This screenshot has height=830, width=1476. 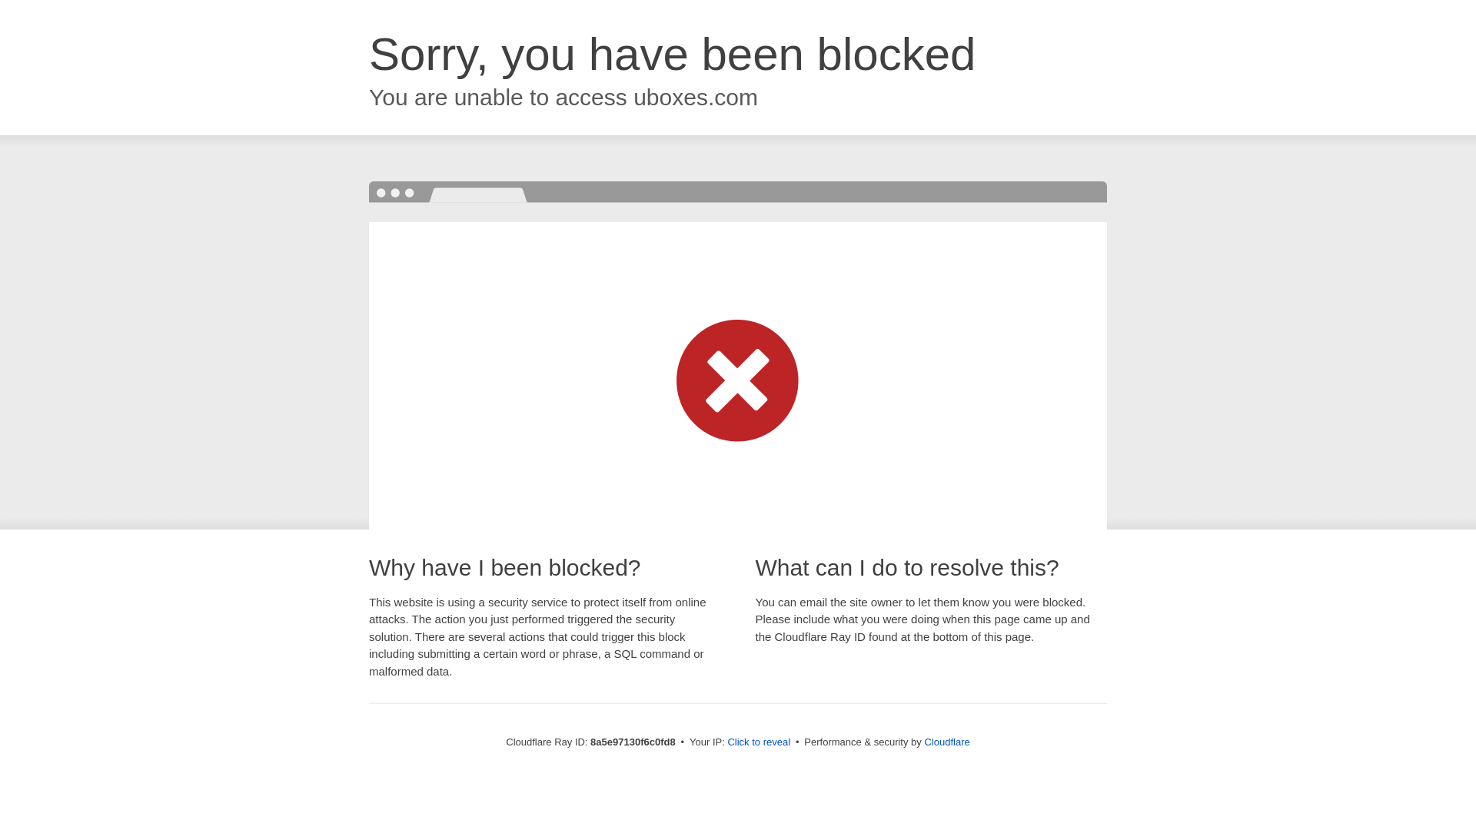 What do you see at coordinates (758, 742) in the screenshot?
I see `Click to reveal` at bounding box center [758, 742].